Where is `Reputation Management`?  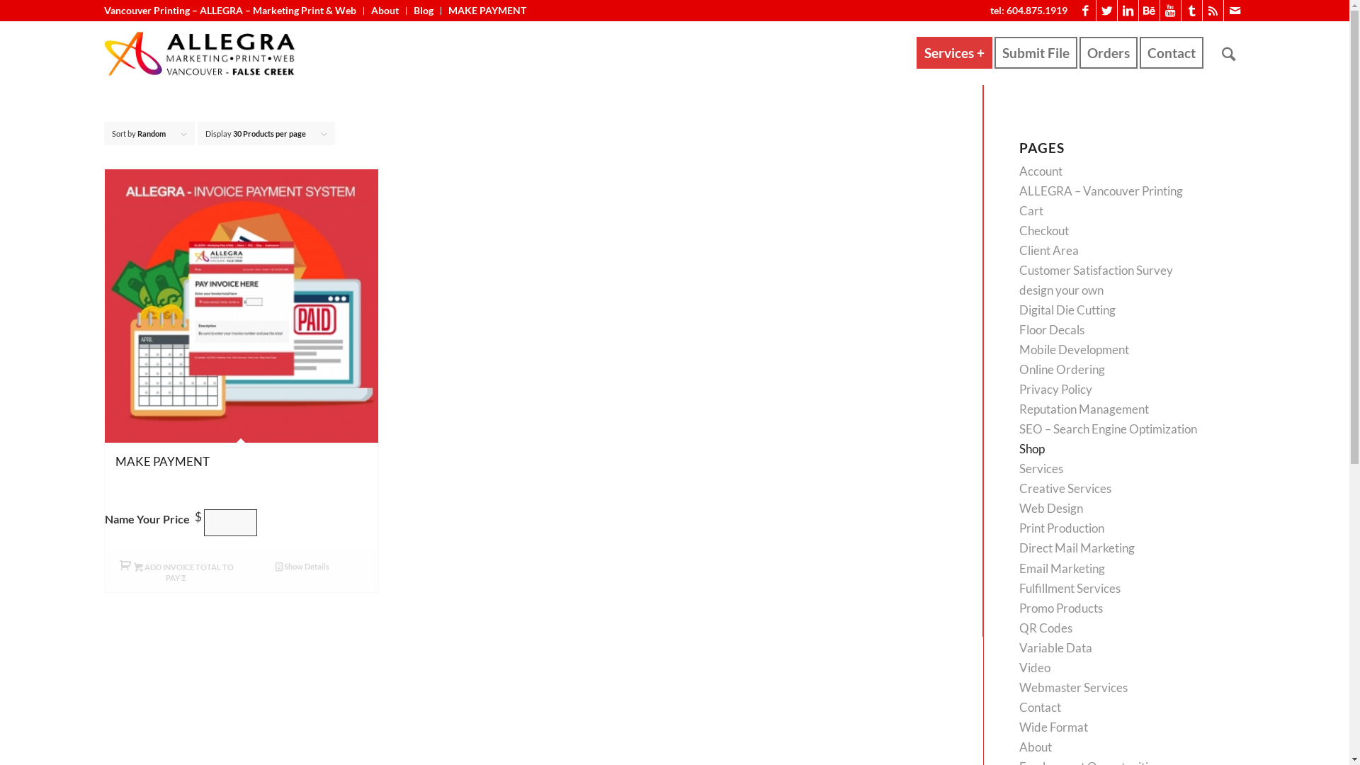 Reputation Management is located at coordinates (1084, 409).